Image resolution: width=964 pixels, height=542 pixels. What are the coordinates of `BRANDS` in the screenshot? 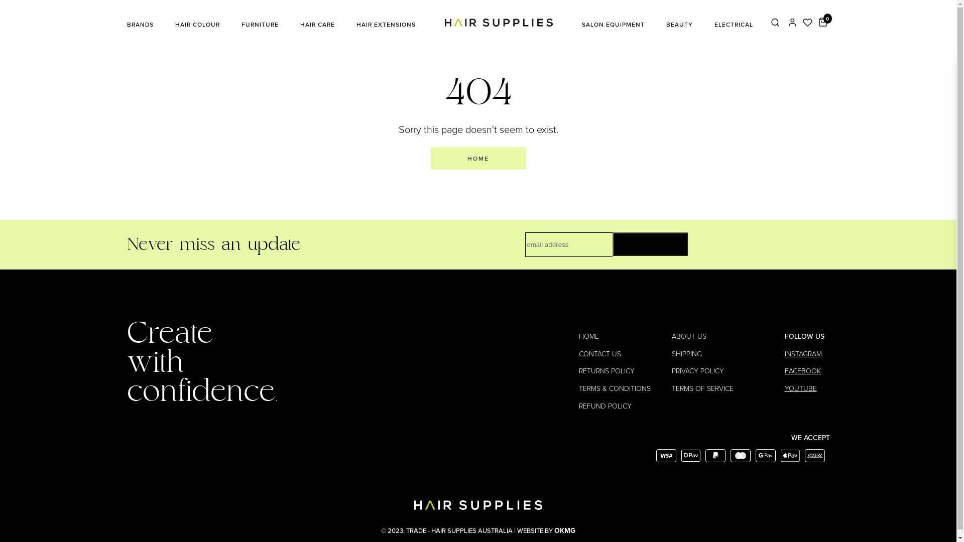 It's located at (140, 25).